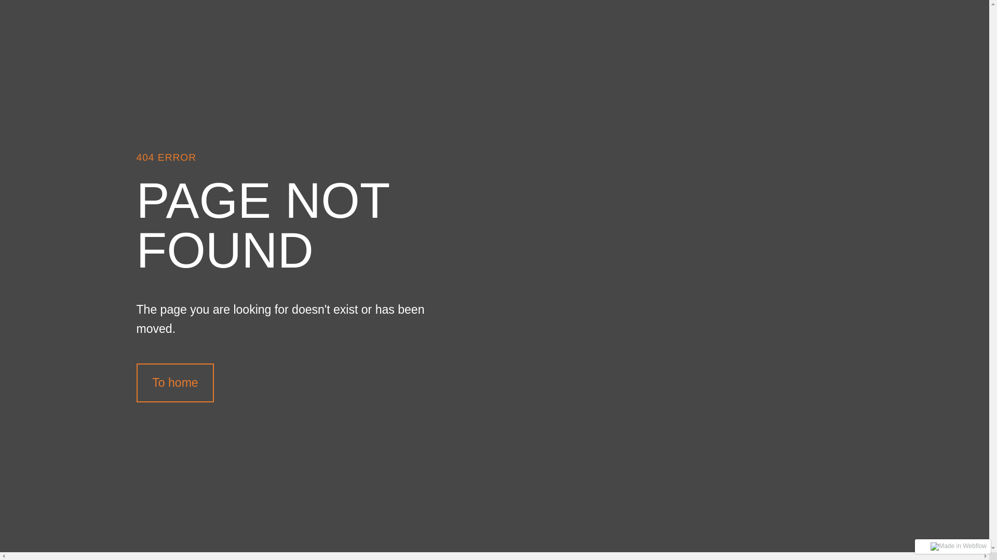 The height and width of the screenshot is (560, 997). What do you see at coordinates (175, 383) in the screenshot?
I see `To home` at bounding box center [175, 383].